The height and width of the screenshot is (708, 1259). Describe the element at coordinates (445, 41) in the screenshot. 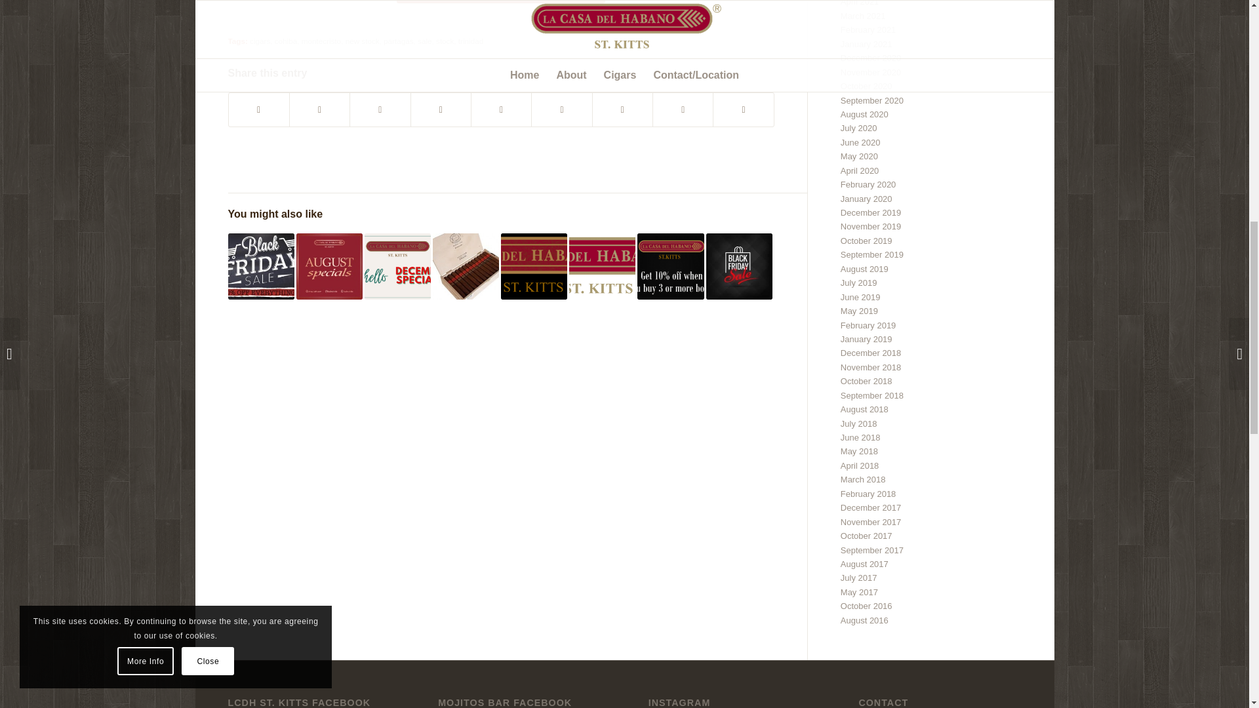

I see `stock` at that location.